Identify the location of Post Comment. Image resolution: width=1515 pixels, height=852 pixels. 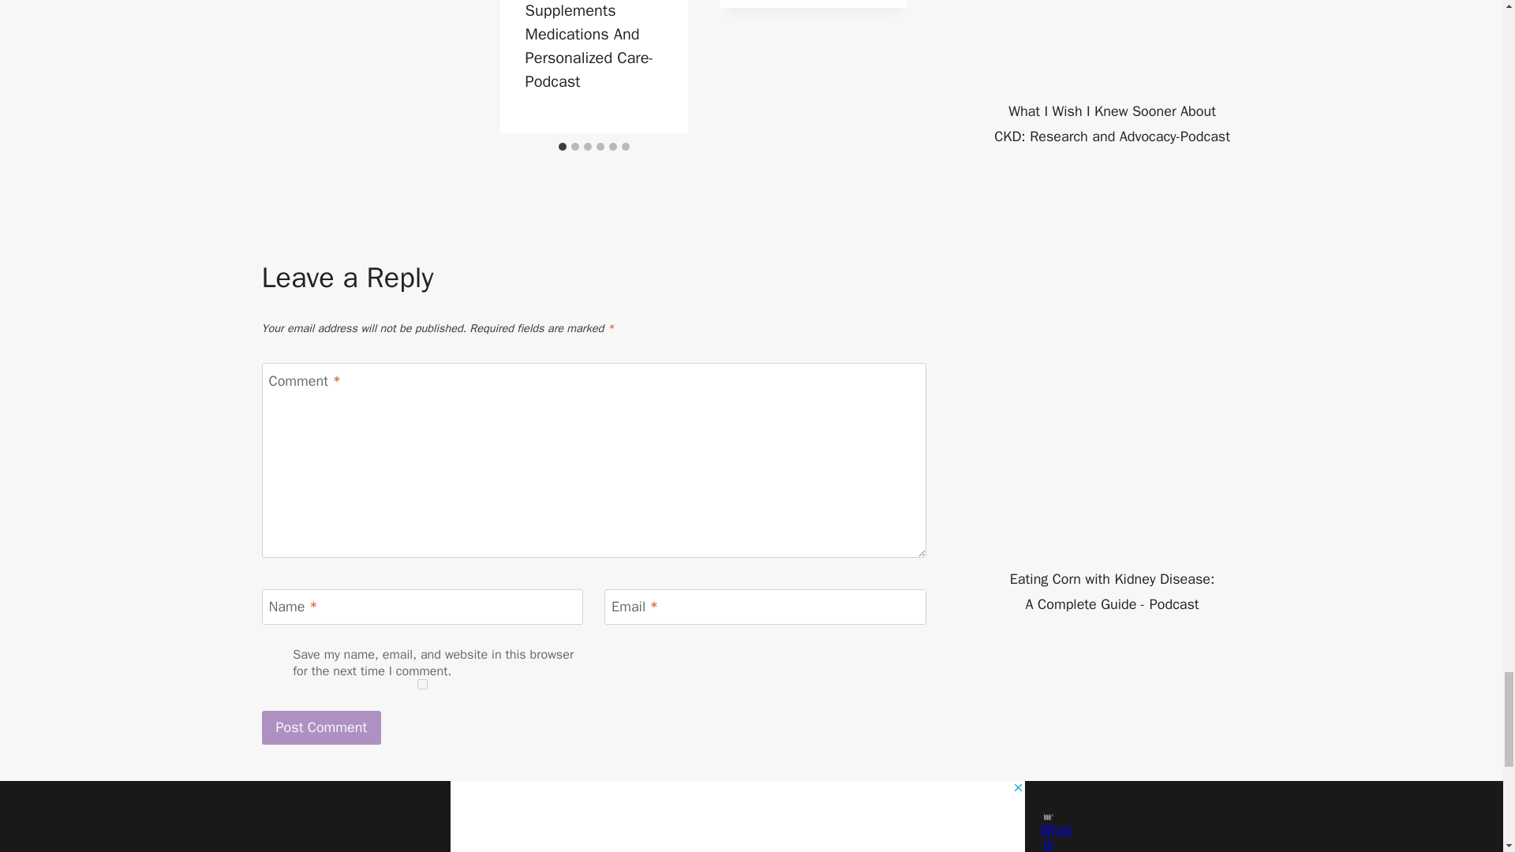
(322, 727).